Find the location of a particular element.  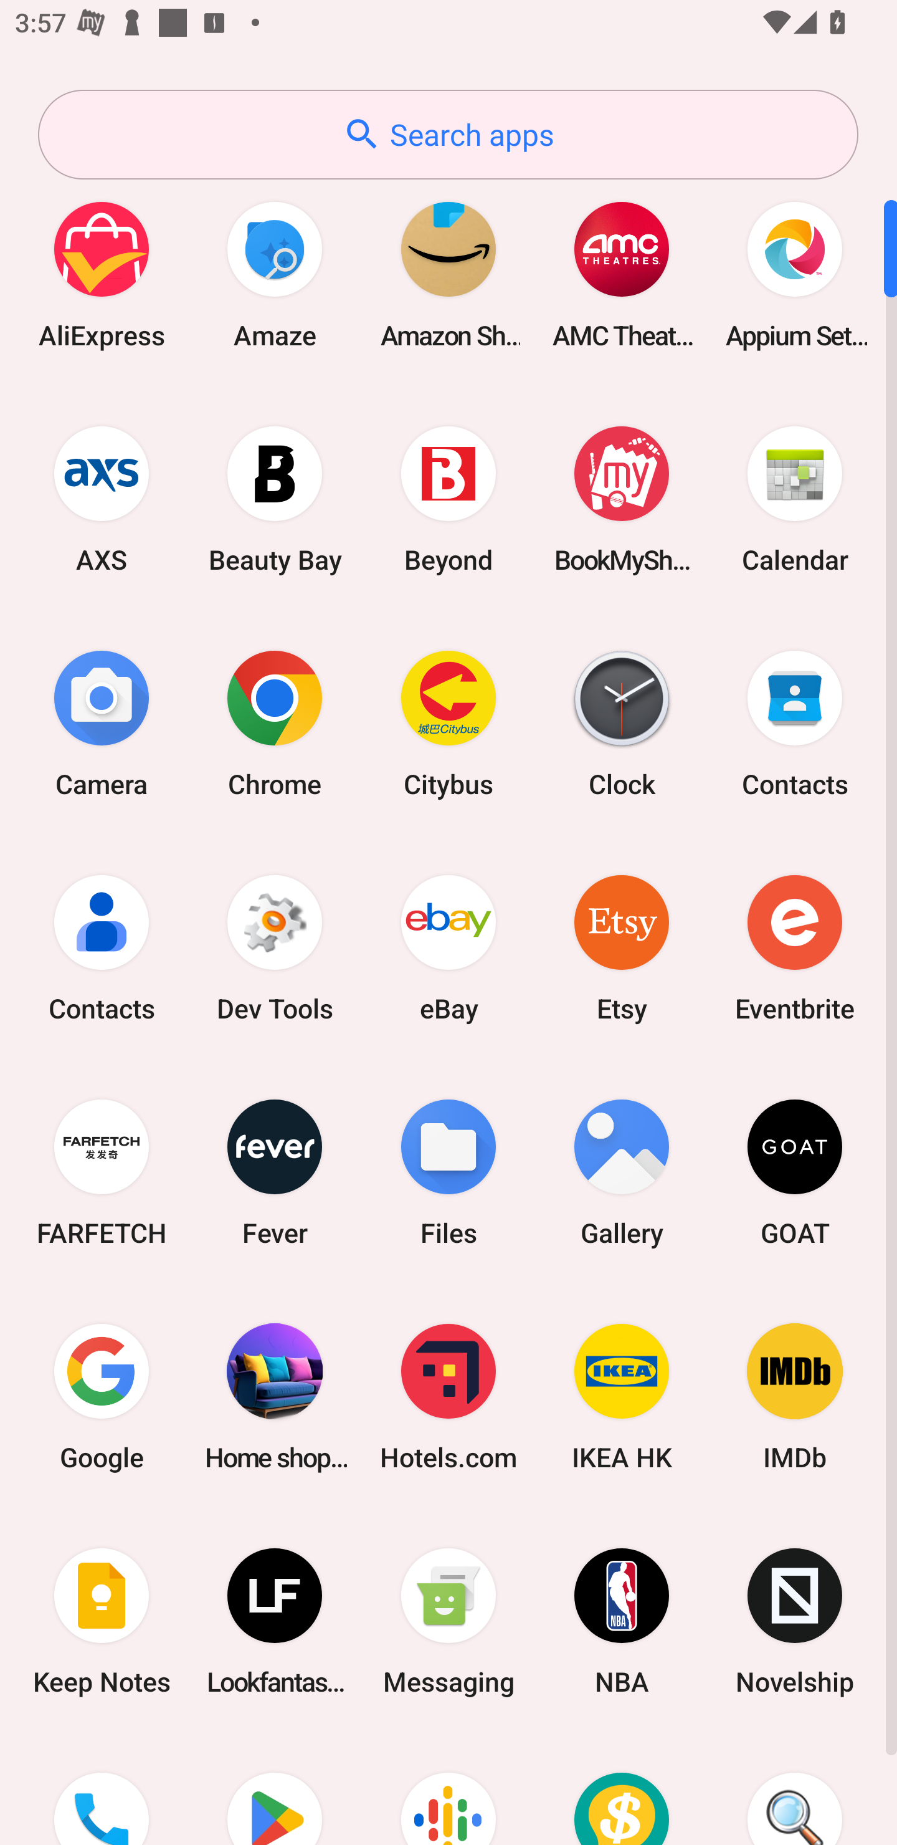

Messaging is located at coordinates (448, 1622).